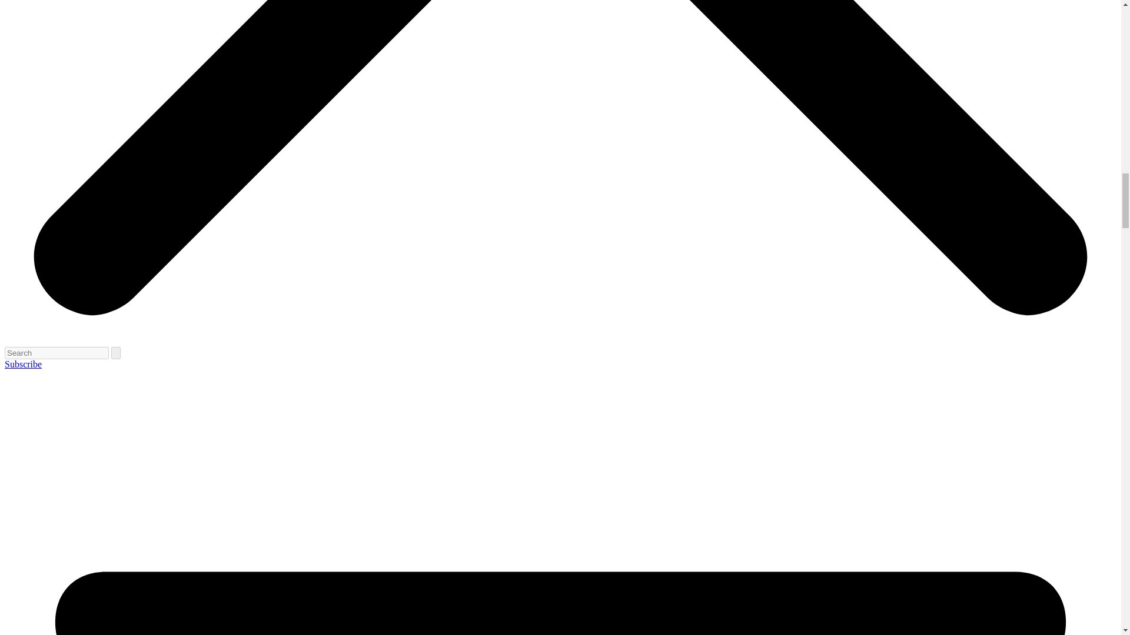 The height and width of the screenshot is (635, 1130). Describe the element at coordinates (23, 364) in the screenshot. I see `Subscribe` at that location.